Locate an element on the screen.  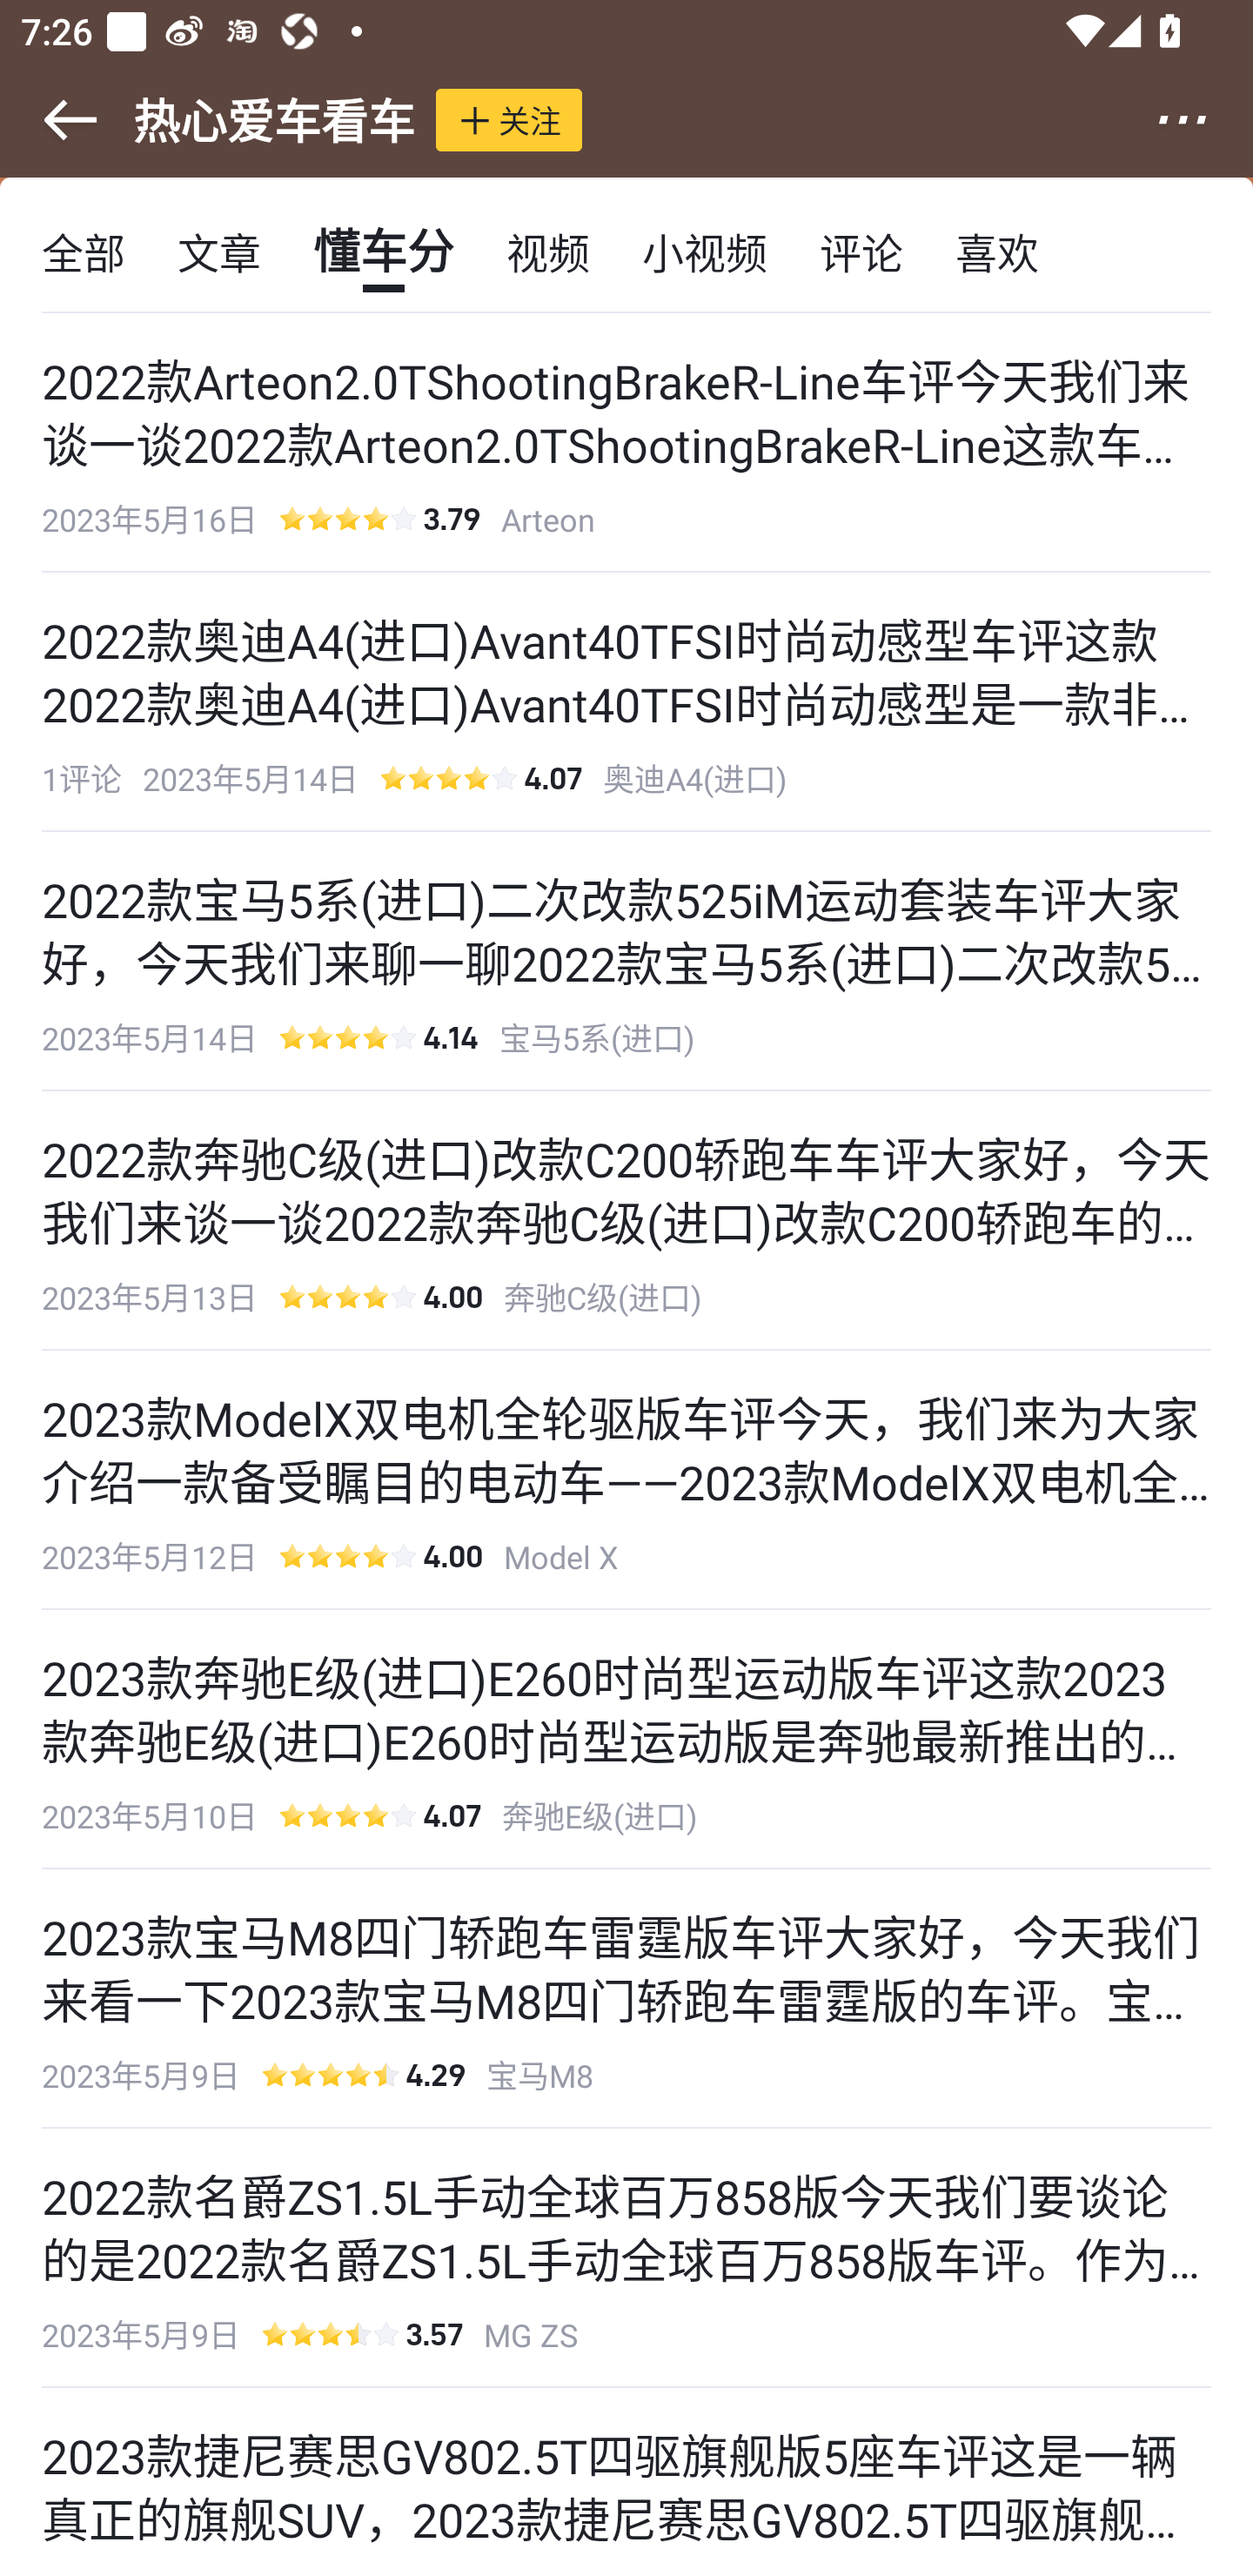
小视频 is located at coordinates (704, 251).